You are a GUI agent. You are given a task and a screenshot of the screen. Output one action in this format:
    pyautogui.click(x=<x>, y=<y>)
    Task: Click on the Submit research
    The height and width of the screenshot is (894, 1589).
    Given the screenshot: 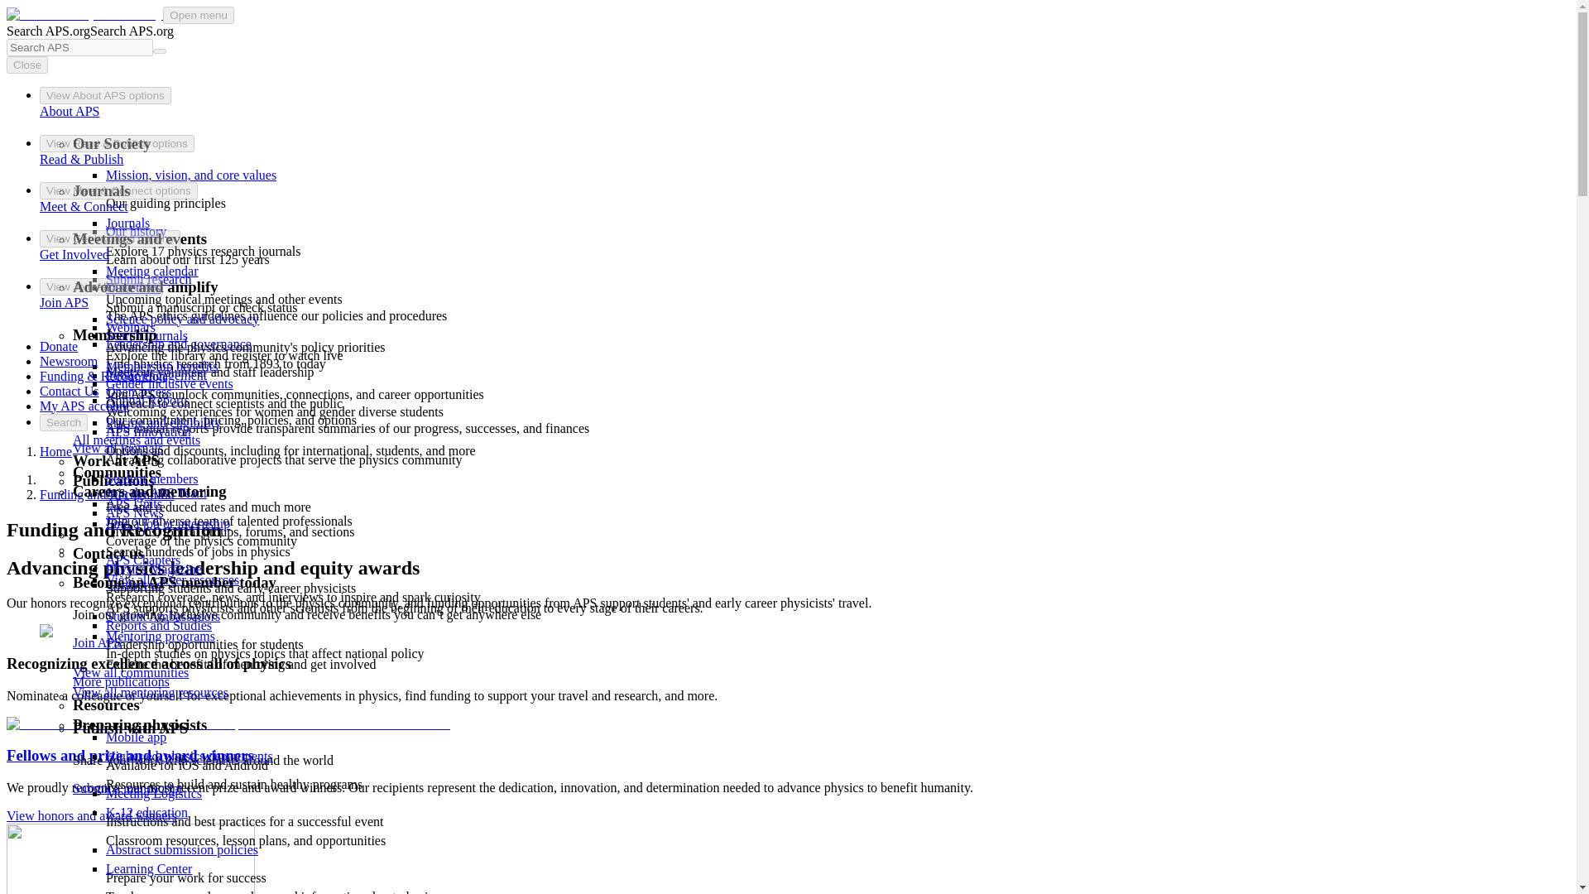 What is the action you would take?
    pyautogui.click(x=149, y=279)
    